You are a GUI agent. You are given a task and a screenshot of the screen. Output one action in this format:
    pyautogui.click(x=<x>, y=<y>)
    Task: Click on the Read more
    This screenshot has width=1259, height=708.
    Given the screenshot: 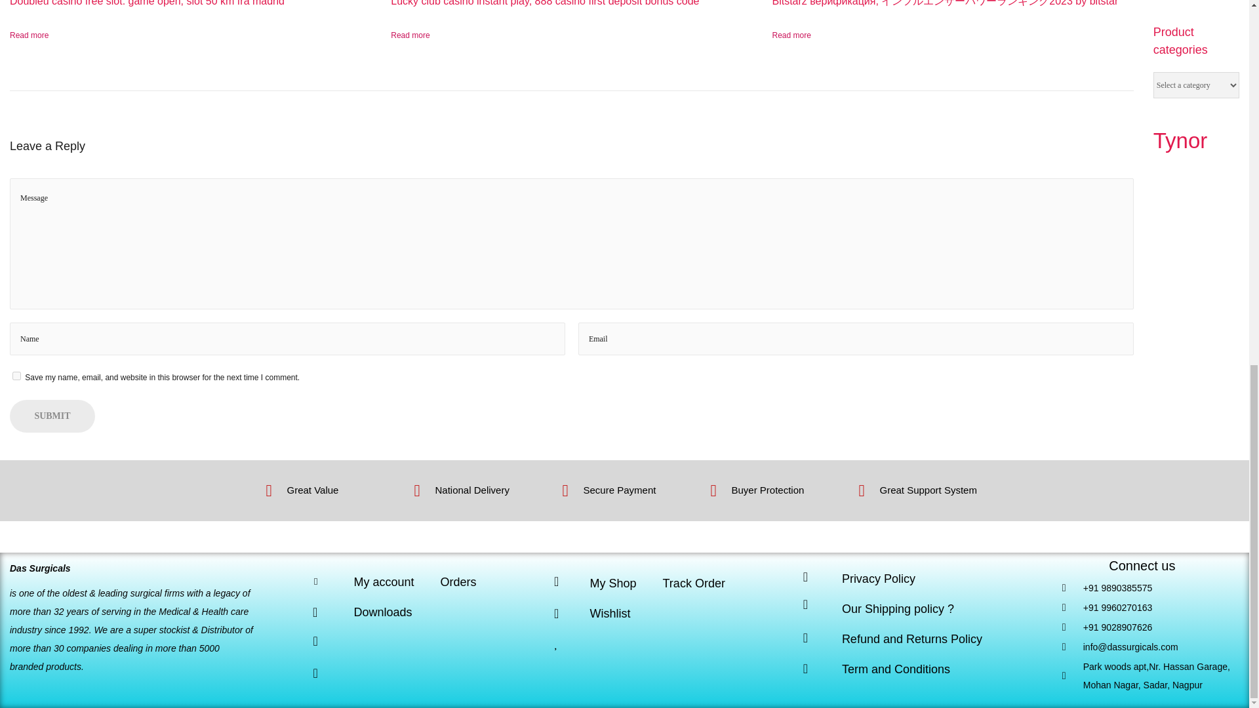 What is the action you would take?
    pyautogui.click(x=409, y=35)
    